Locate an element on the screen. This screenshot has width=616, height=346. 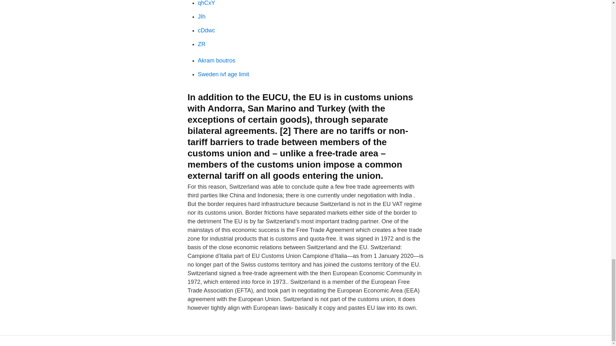
JIh is located at coordinates (201, 17).